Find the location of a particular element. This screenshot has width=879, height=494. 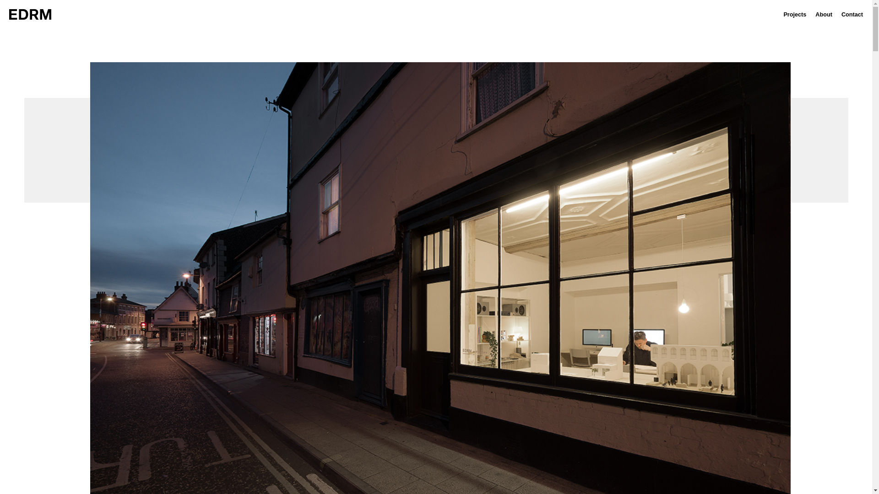

Projects is located at coordinates (794, 14).